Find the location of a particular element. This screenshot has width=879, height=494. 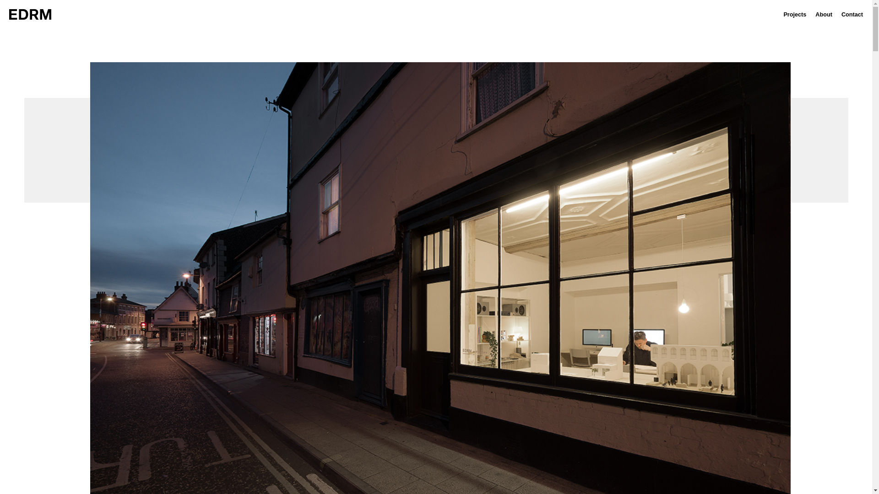

Projects is located at coordinates (794, 14).